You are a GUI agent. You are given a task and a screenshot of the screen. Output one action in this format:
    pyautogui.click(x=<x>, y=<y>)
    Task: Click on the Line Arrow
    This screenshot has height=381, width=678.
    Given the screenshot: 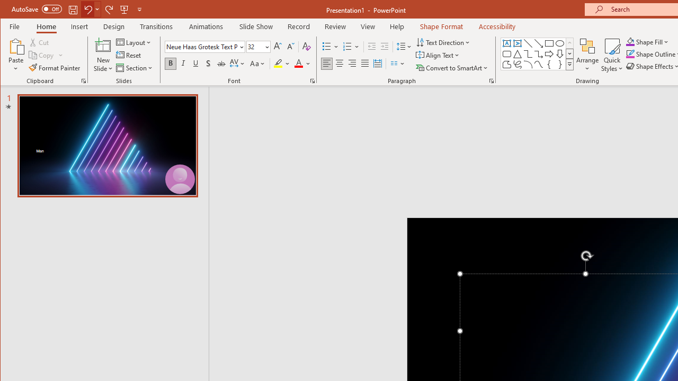 What is the action you would take?
    pyautogui.click(x=538, y=43)
    